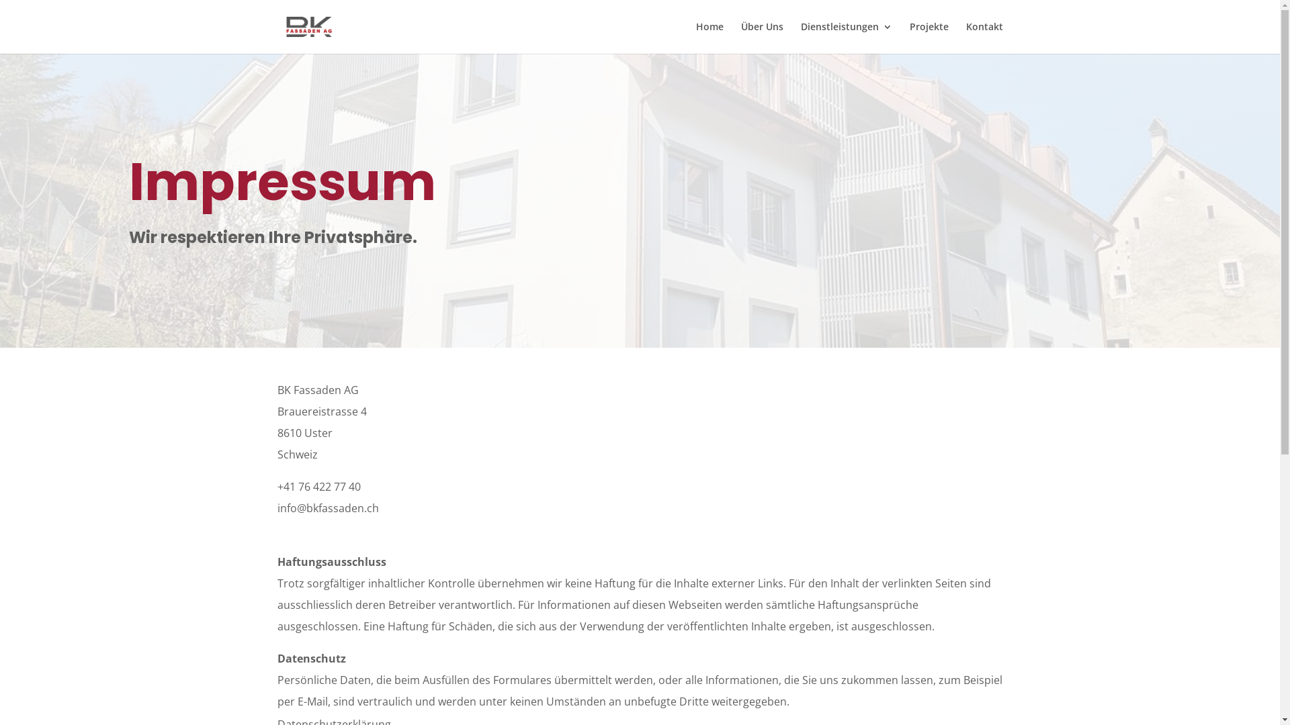 This screenshot has height=725, width=1290. Describe the element at coordinates (709, 38) in the screenshot. I see `Home` at that location.